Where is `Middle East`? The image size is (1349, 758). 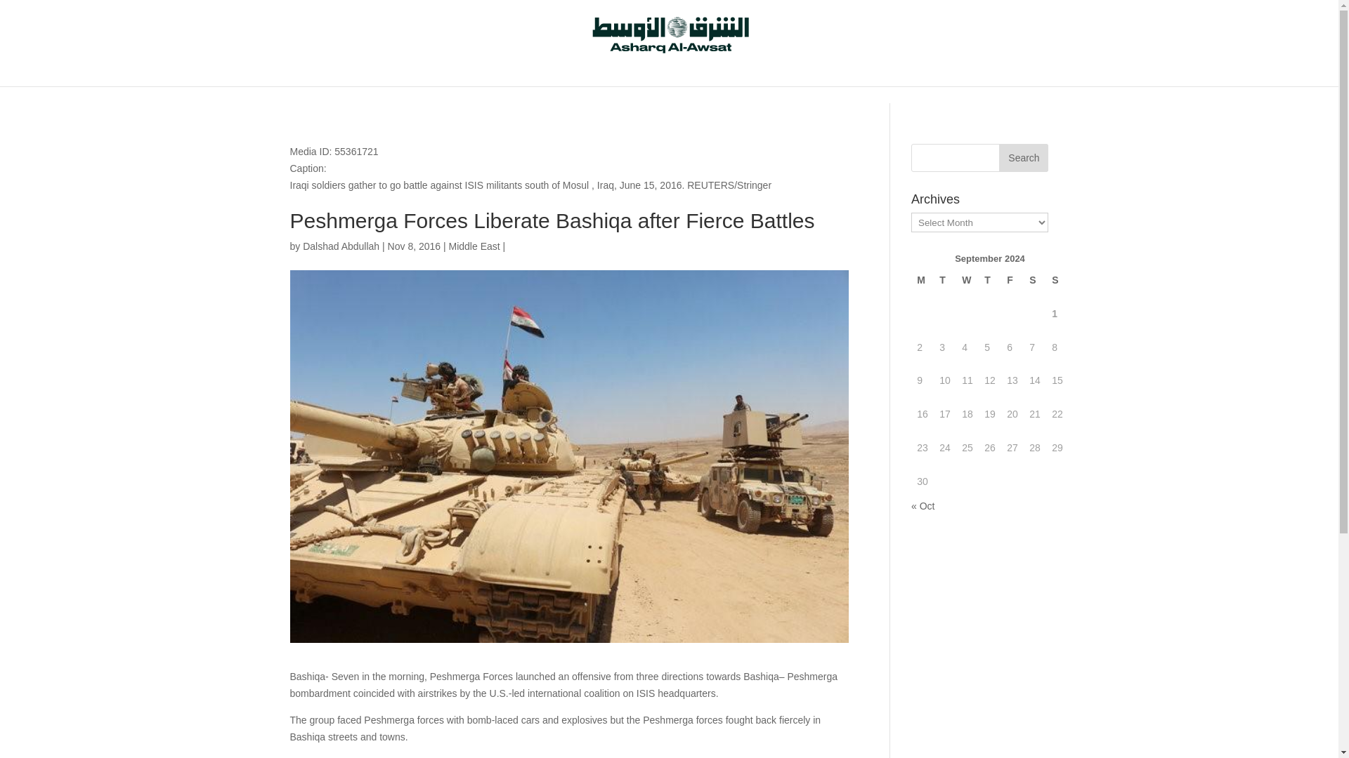 Middle East is located at coordinates (475, 246).